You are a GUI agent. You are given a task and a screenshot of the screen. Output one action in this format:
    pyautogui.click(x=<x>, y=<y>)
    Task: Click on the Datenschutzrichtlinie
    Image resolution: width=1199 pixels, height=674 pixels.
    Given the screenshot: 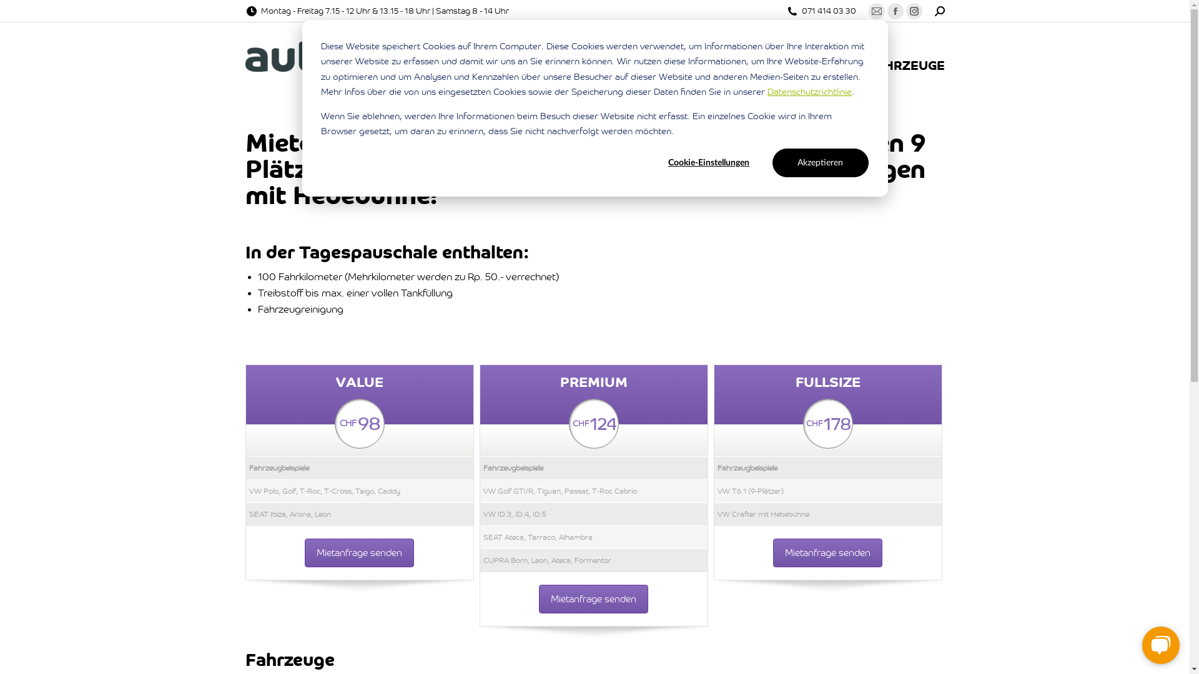 What is the action you would take?
    pyautogui.click(x=809, y=92)
    